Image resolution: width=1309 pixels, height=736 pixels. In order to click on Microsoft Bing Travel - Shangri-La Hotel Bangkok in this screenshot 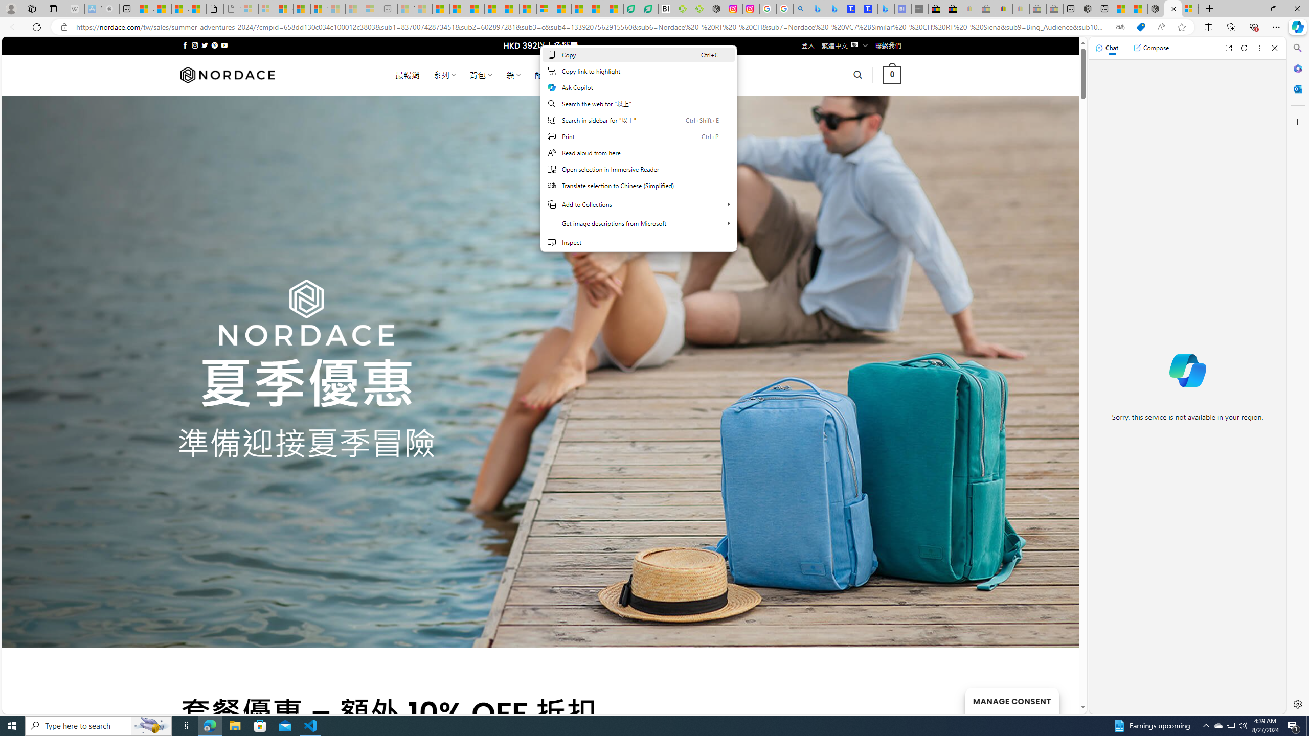, I will do `click(886, 9)`.